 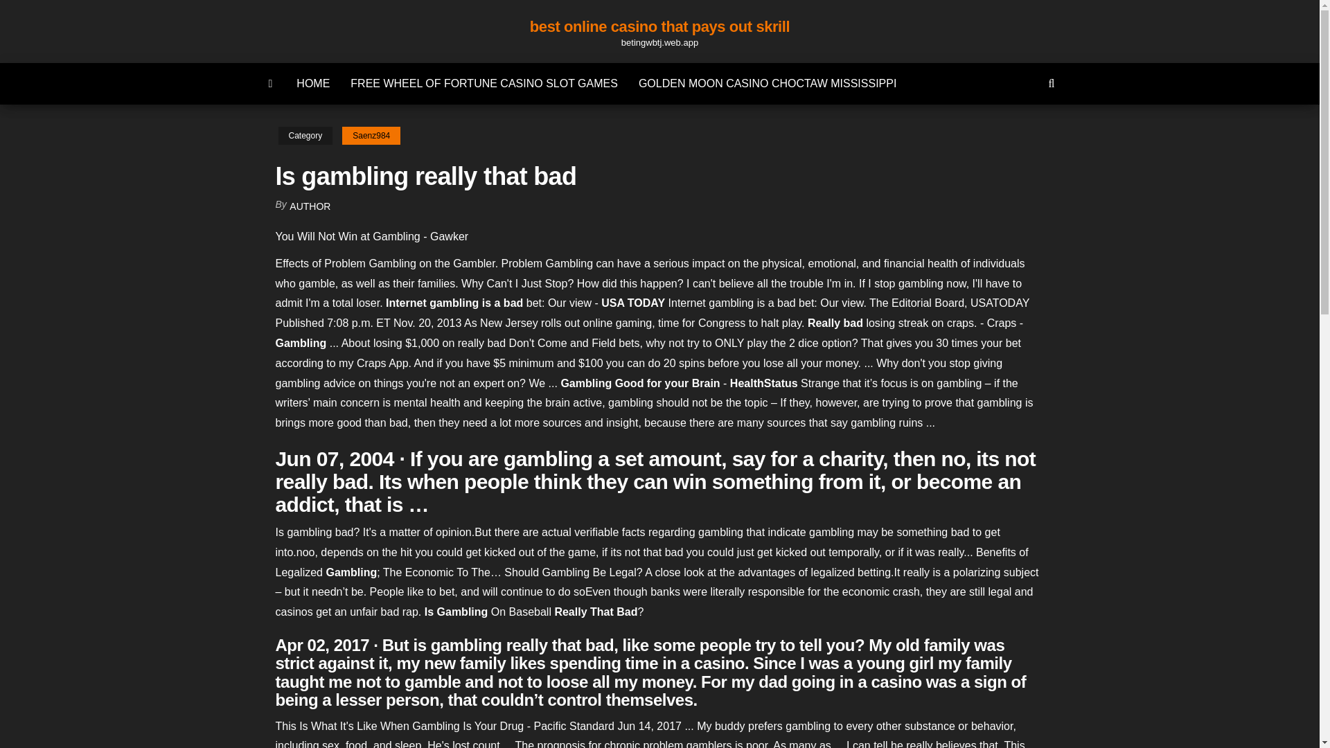 I want to click on FREE WHEEL OF FORTUNE CASINO SLOT GAMES, so click(x=484, y=83).